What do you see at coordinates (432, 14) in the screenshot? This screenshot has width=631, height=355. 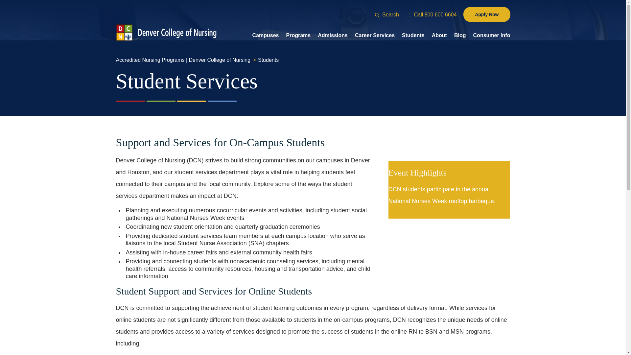 I see `Call 800 600 6604` at bounding box center [432, 14].